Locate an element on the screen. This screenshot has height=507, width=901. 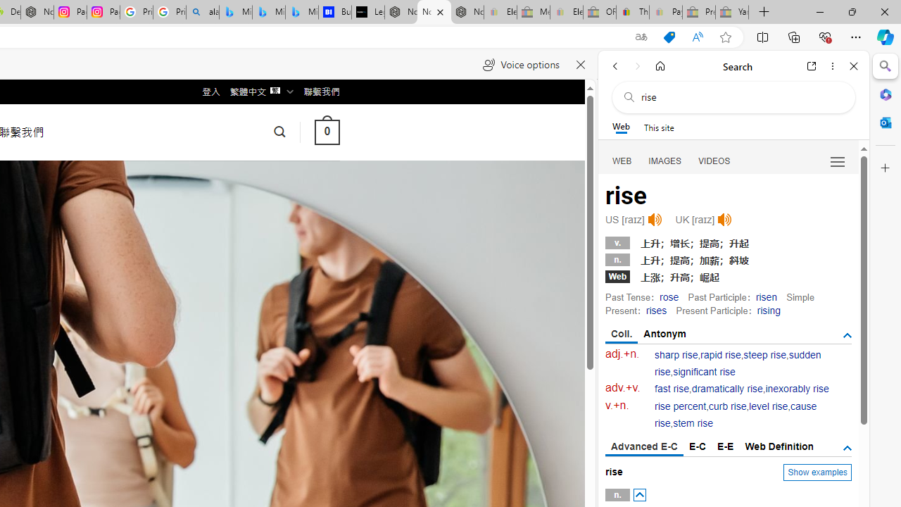
Threats and offensive language policy | eBay is located at coordinates (632, 13).